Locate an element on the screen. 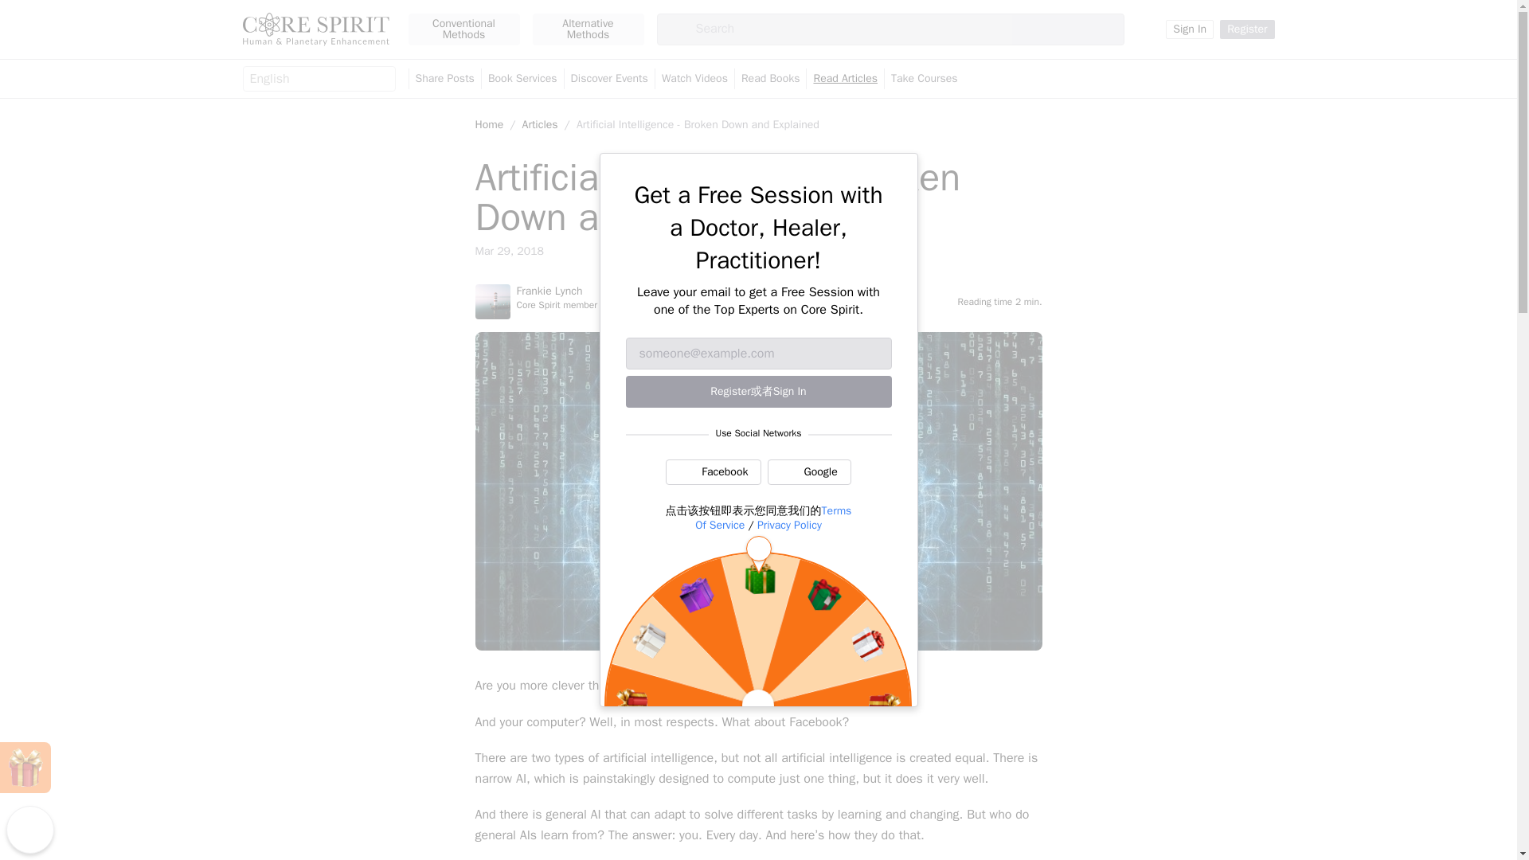 The image size is (1529, 860). Sign In is located at coordinates (1190, 29).